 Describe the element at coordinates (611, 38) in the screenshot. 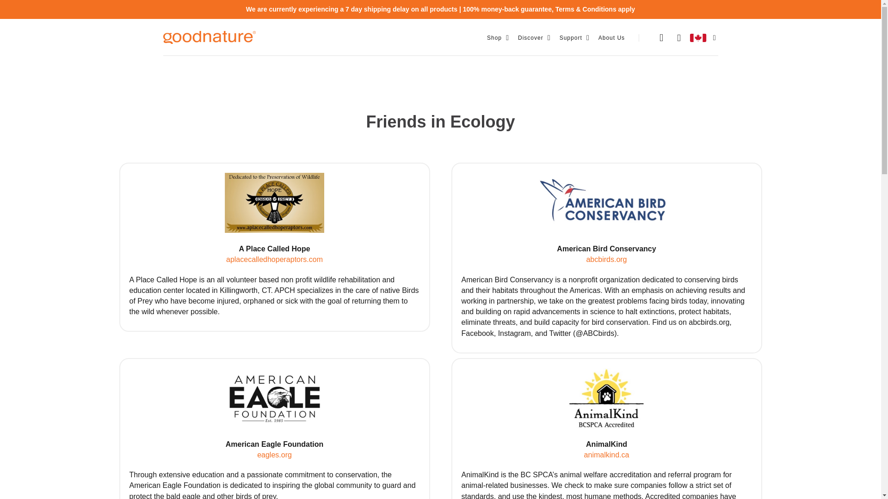

I see `About Us` at that location.